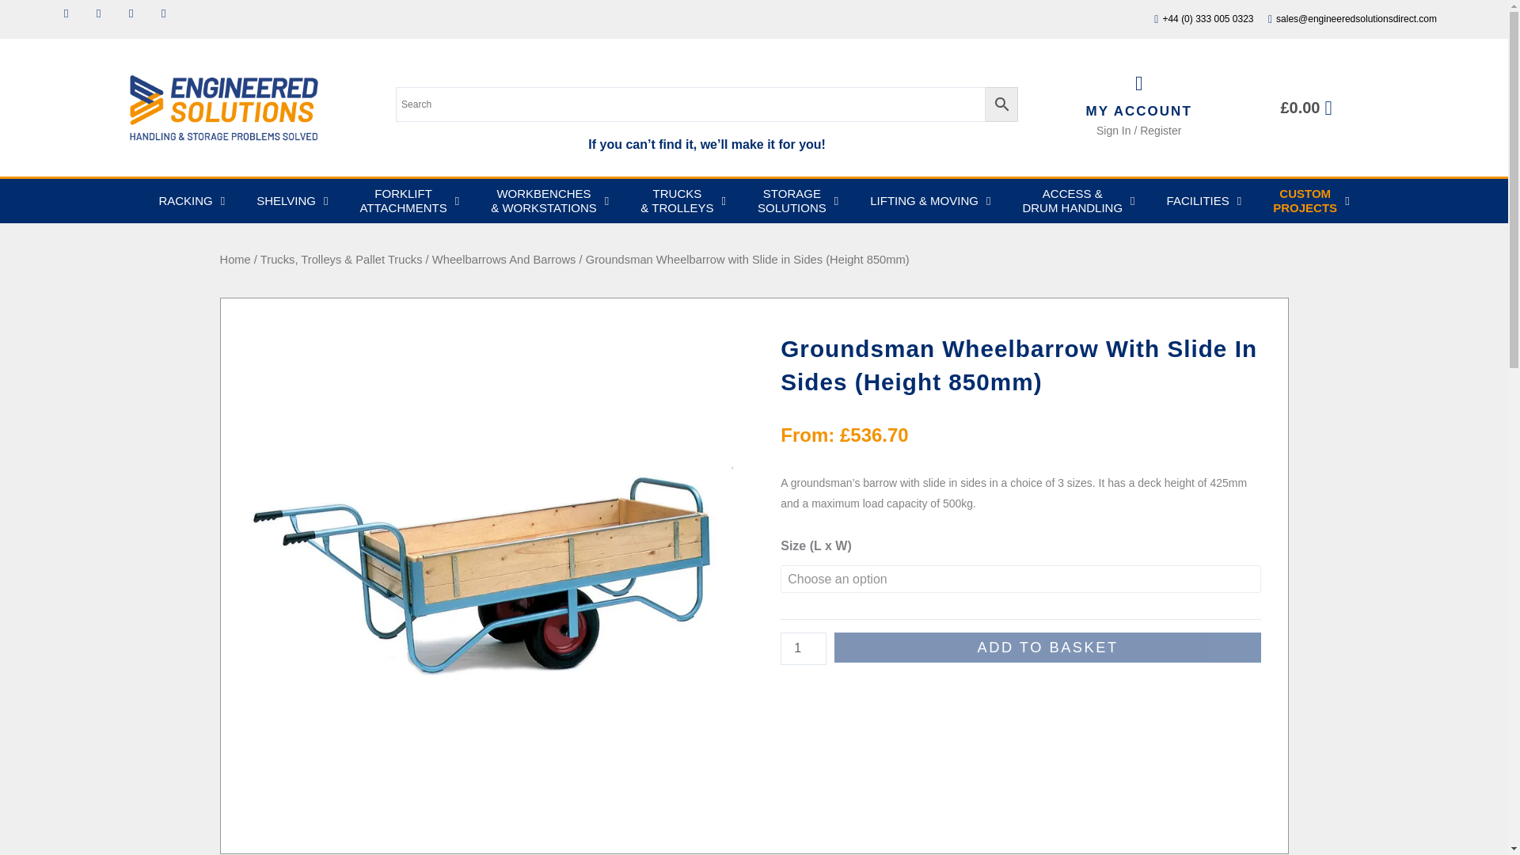  I want to click on Linkedin, so click(136, 19).